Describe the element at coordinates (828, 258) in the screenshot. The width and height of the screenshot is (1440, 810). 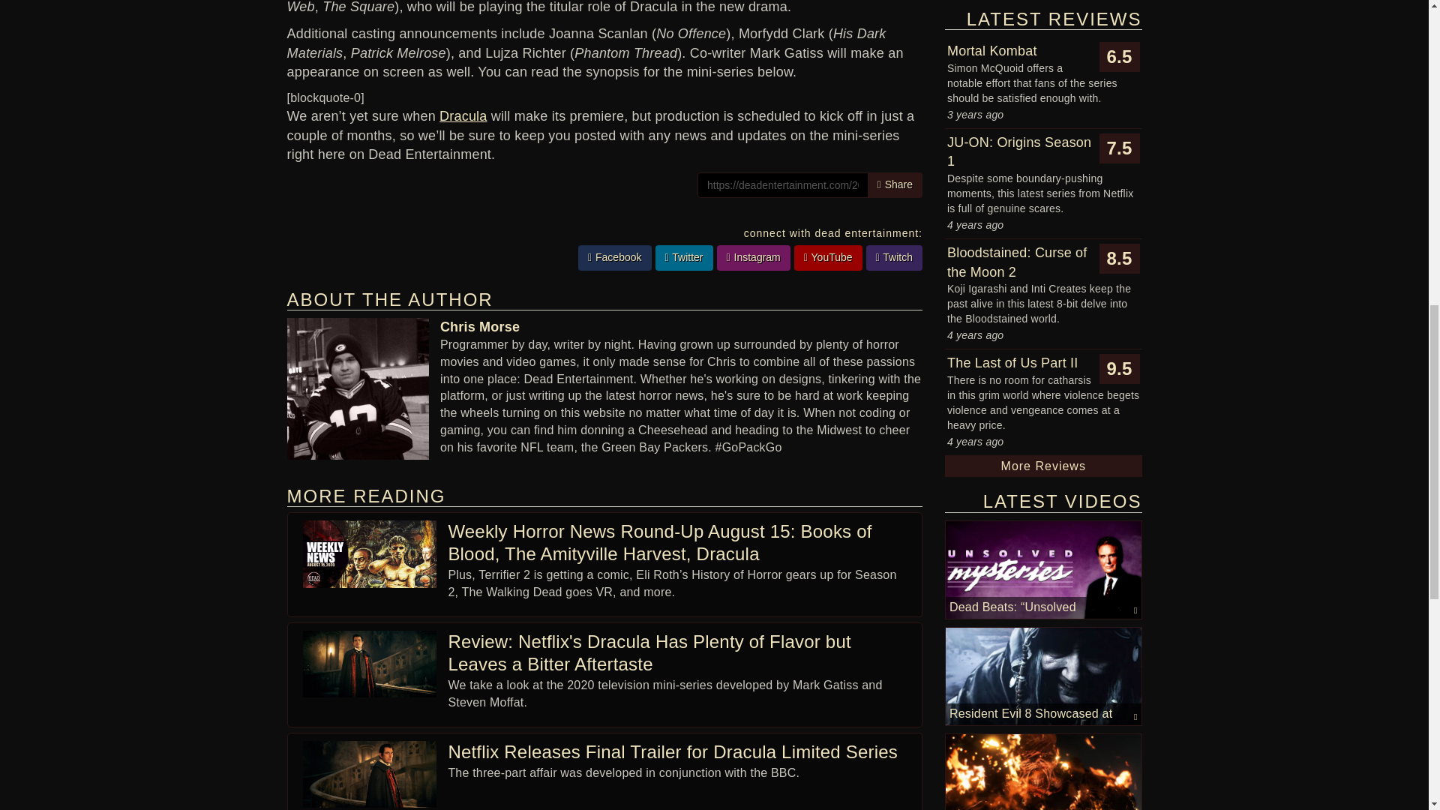
I see `YouTube` at that location.